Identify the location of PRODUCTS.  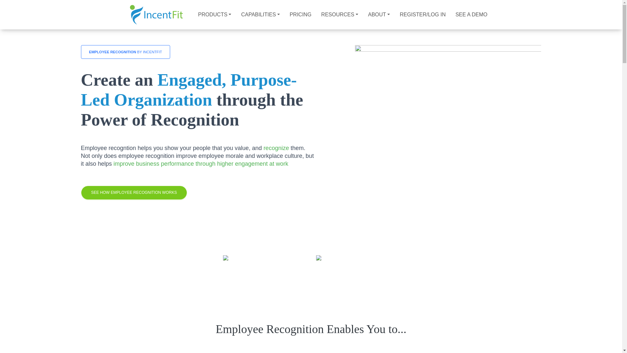
(215, 15).